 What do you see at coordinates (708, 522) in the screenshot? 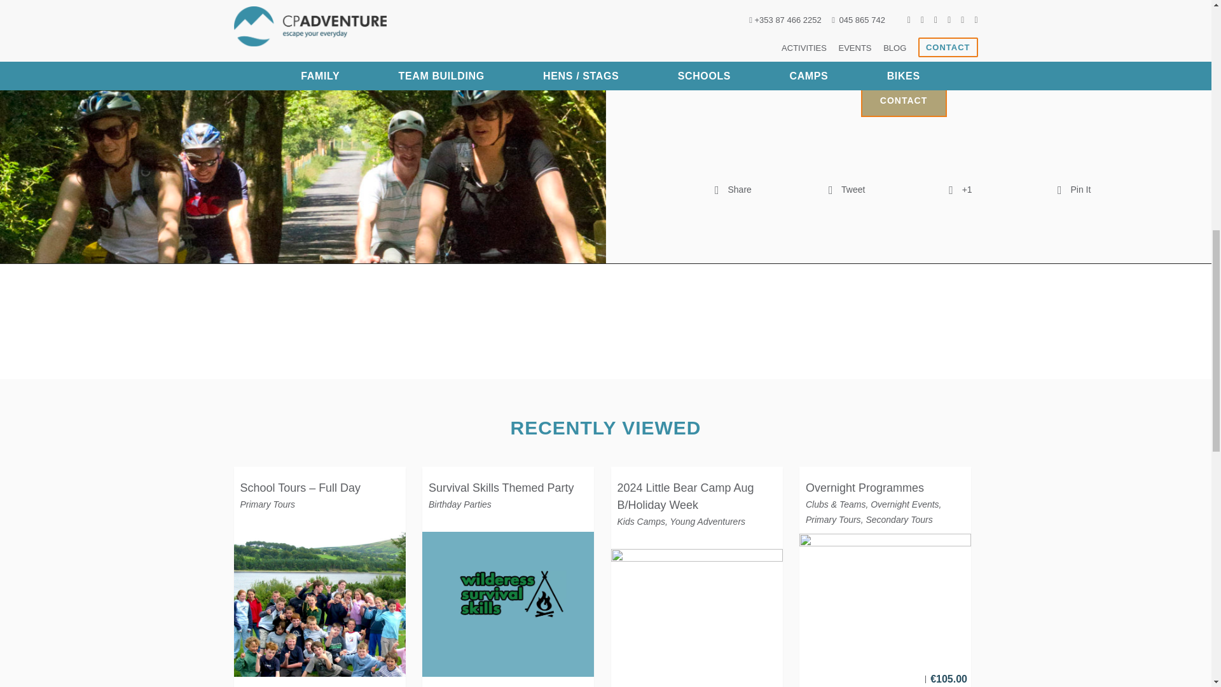
I see `Young Adventurers` at bounding box center [708, 522].